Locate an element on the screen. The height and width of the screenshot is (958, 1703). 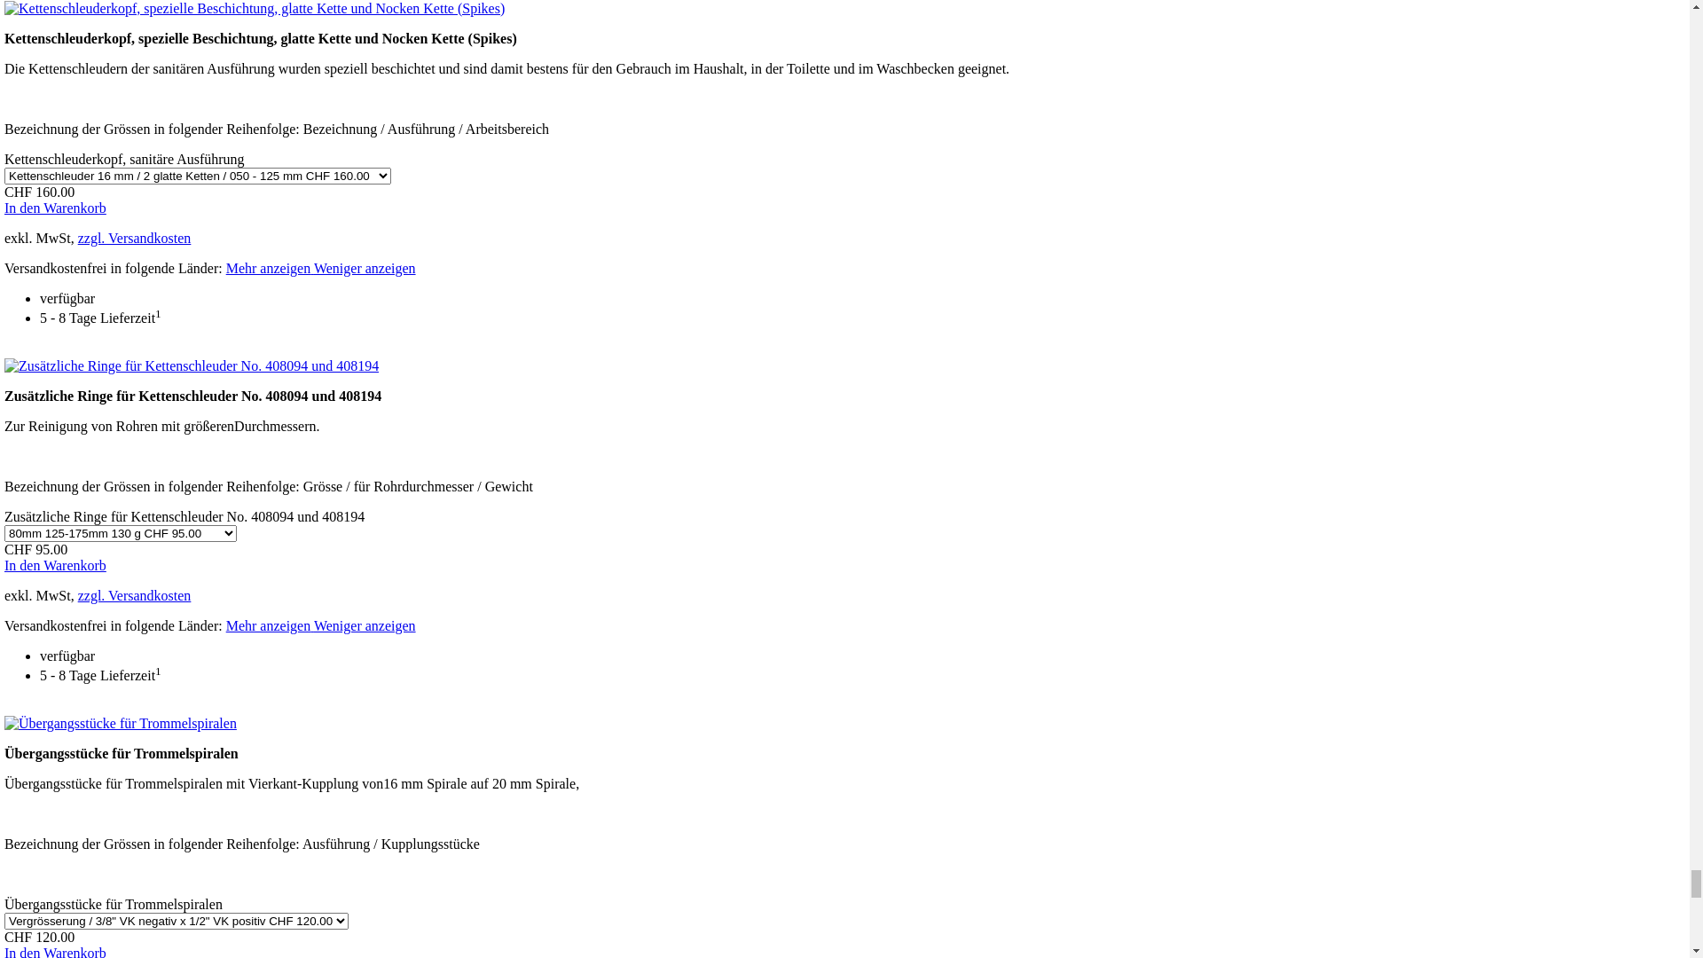
ONLINE SHOP is located at coordinates (82, 69).